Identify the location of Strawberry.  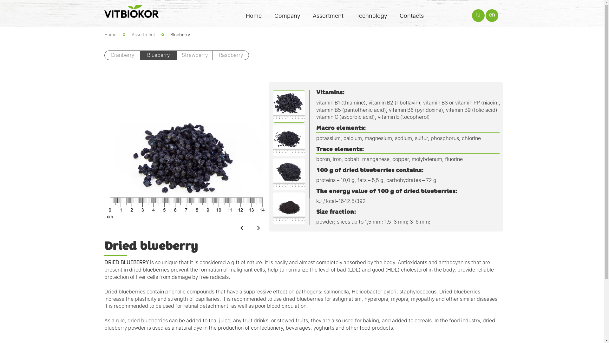
(194, 55).